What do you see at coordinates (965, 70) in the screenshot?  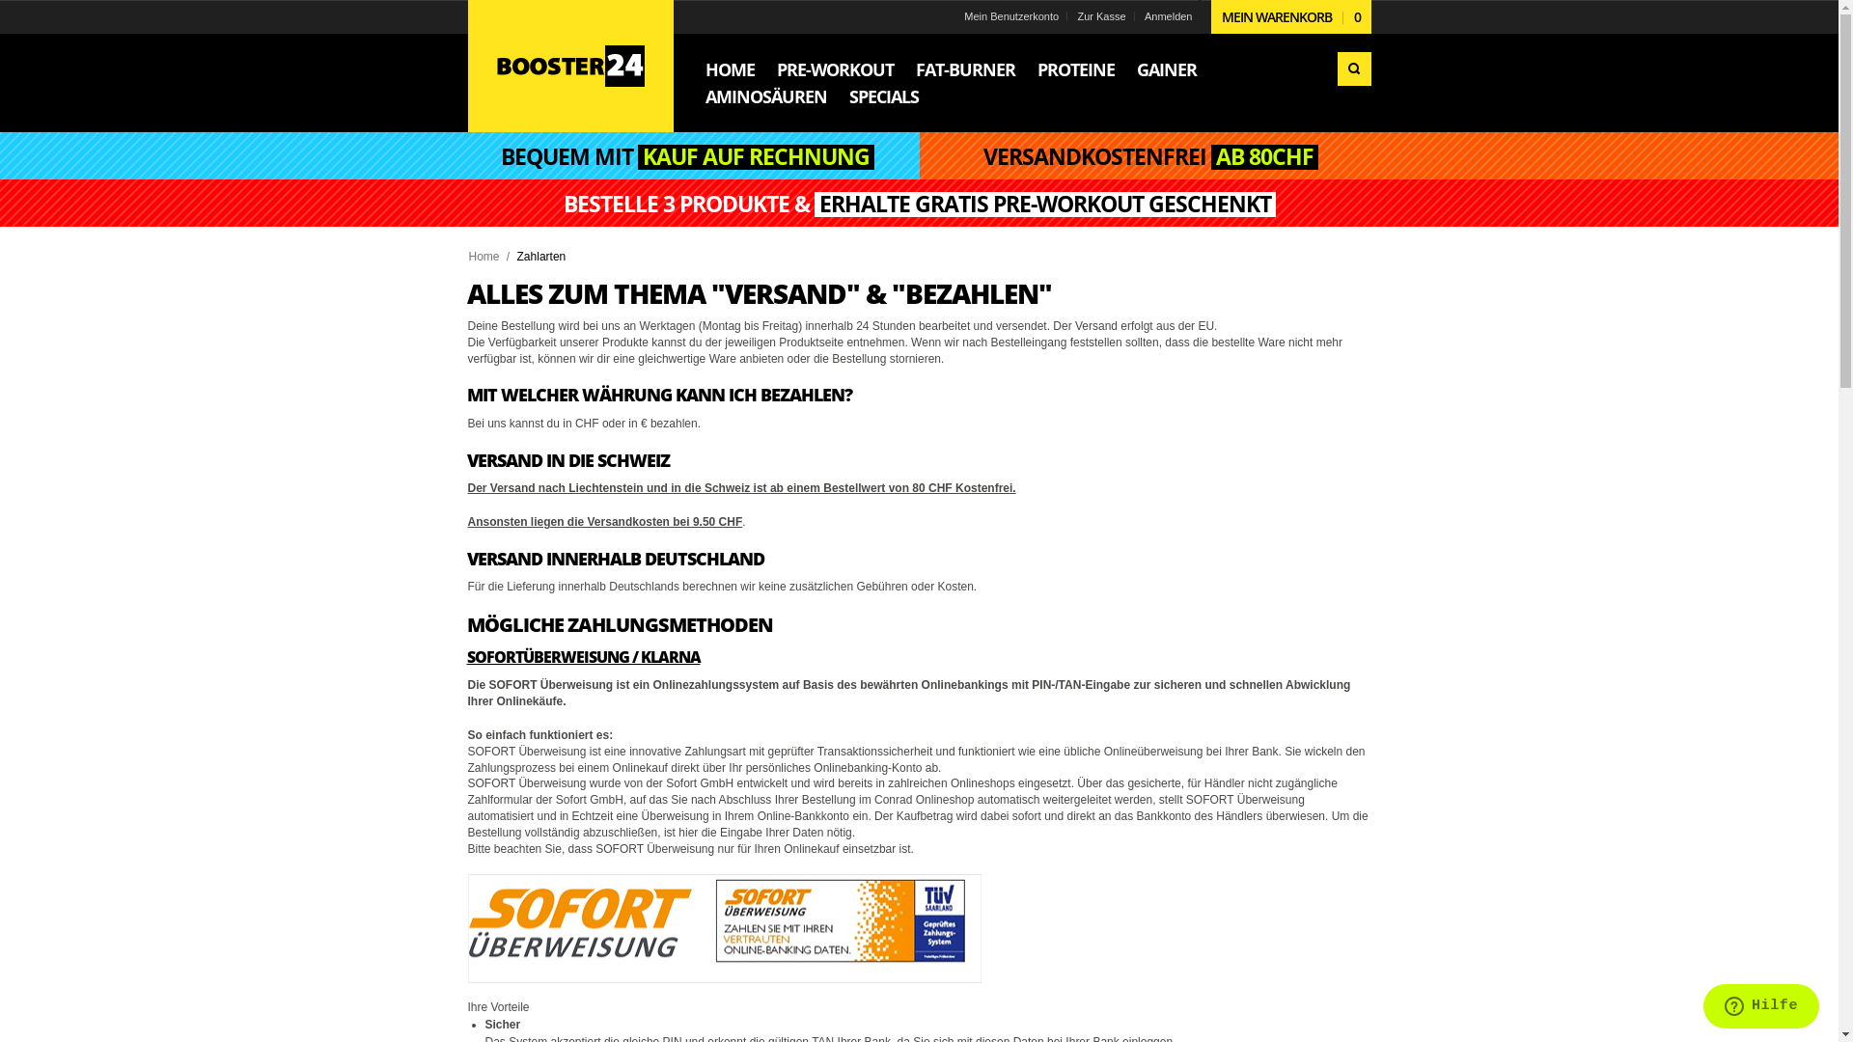 I see `FAT-BURNER` at bounding box center [965, 70].